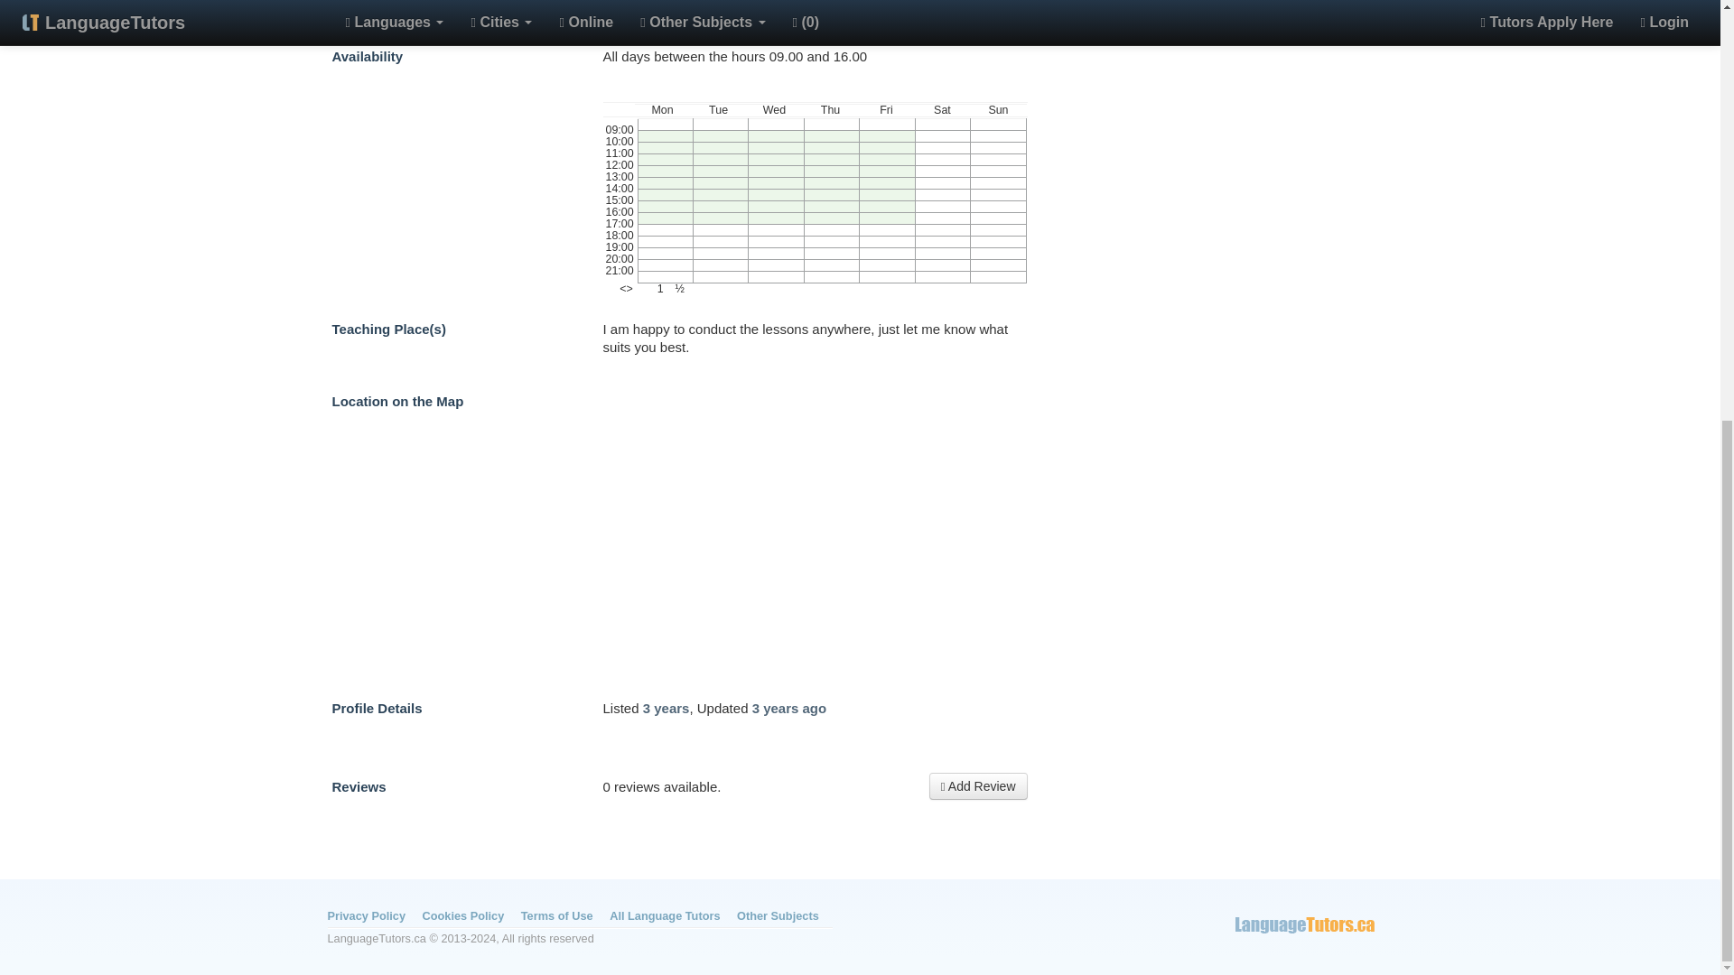 The image size is (1734, 975). I want to click on All Language Tutors, so click(665, 915).